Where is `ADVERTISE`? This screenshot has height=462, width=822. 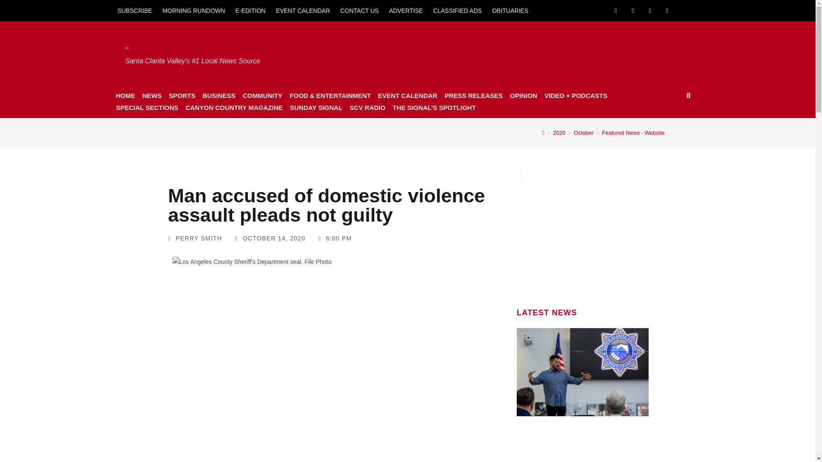 ADVERTISE is located at coordinates (406, 10).